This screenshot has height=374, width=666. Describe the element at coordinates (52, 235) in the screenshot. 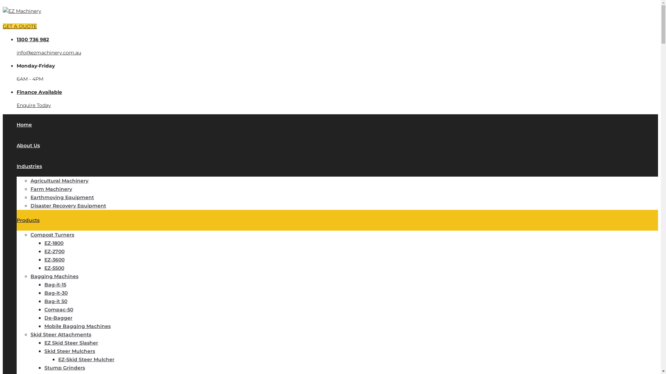

I see `Compost Turners` at that location.